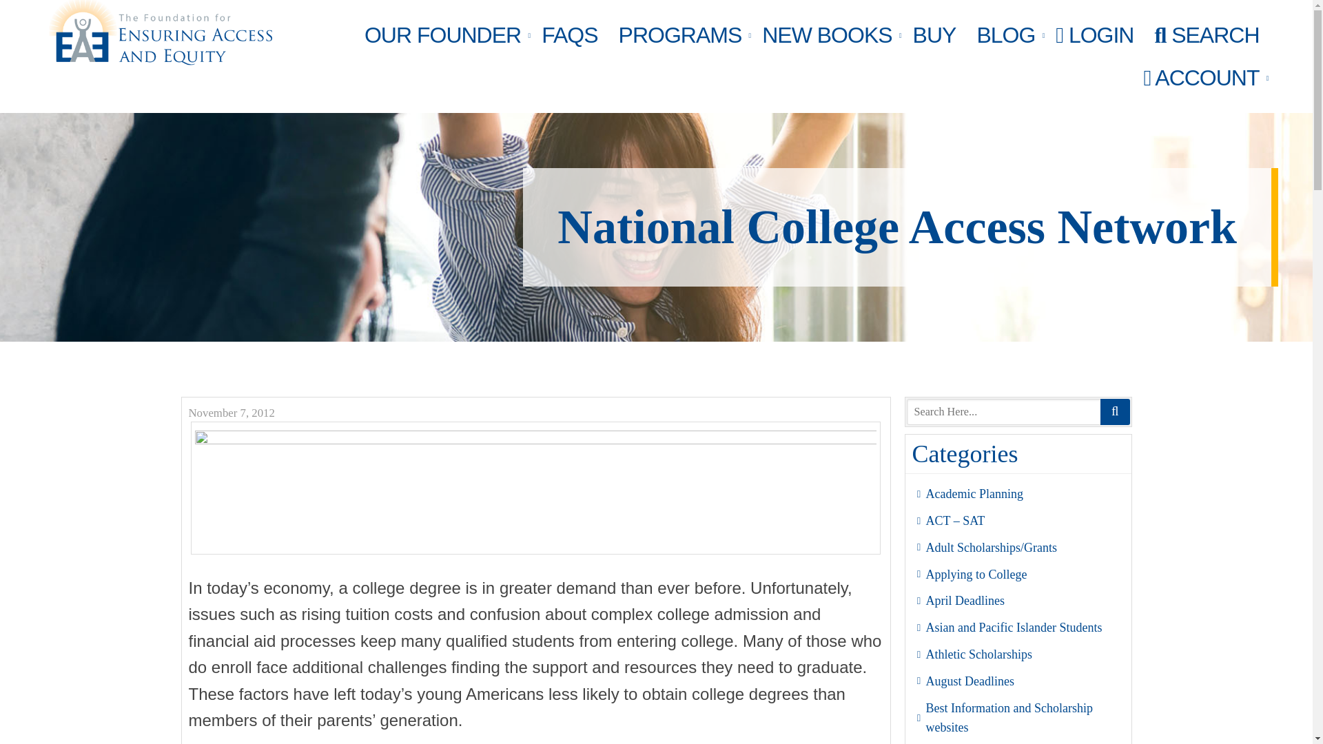  What do you see at coordinates (1200, 77) in the screenshot?
I see `ACCOUNT` at bounding box center [1200, 77].